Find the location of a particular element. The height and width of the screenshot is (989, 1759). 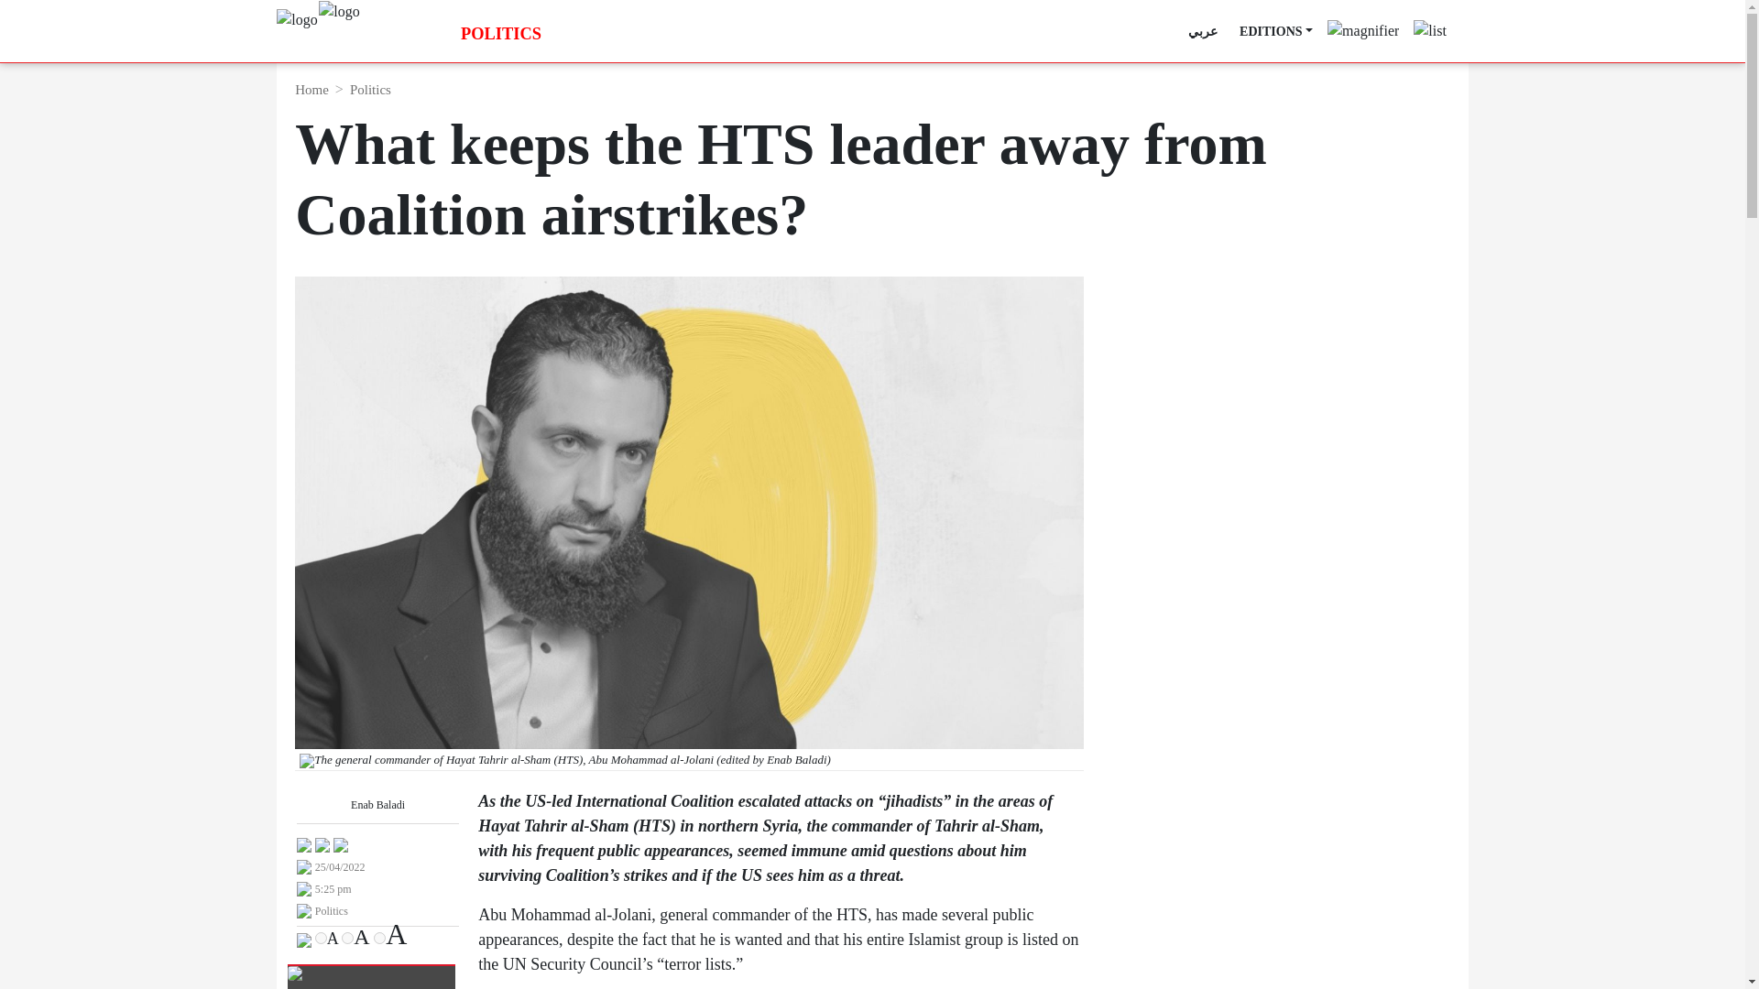

on is located at coordinates (346, 938).